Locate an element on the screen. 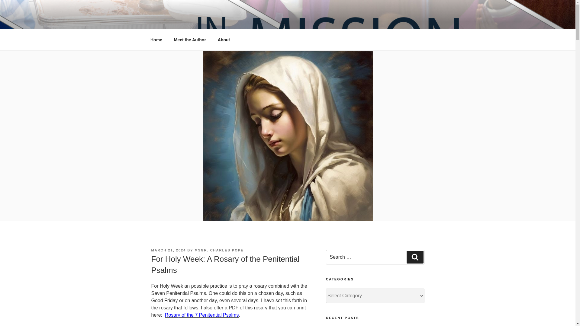 This screenshot has width=580, height=326. Home is located at coordinates (156, 40).